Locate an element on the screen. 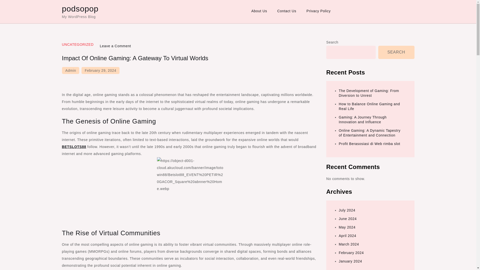 This screenshot has height=270, width=480. The Development of Gaming: From Diversion to Unrest is located at coordinates (369, 93).